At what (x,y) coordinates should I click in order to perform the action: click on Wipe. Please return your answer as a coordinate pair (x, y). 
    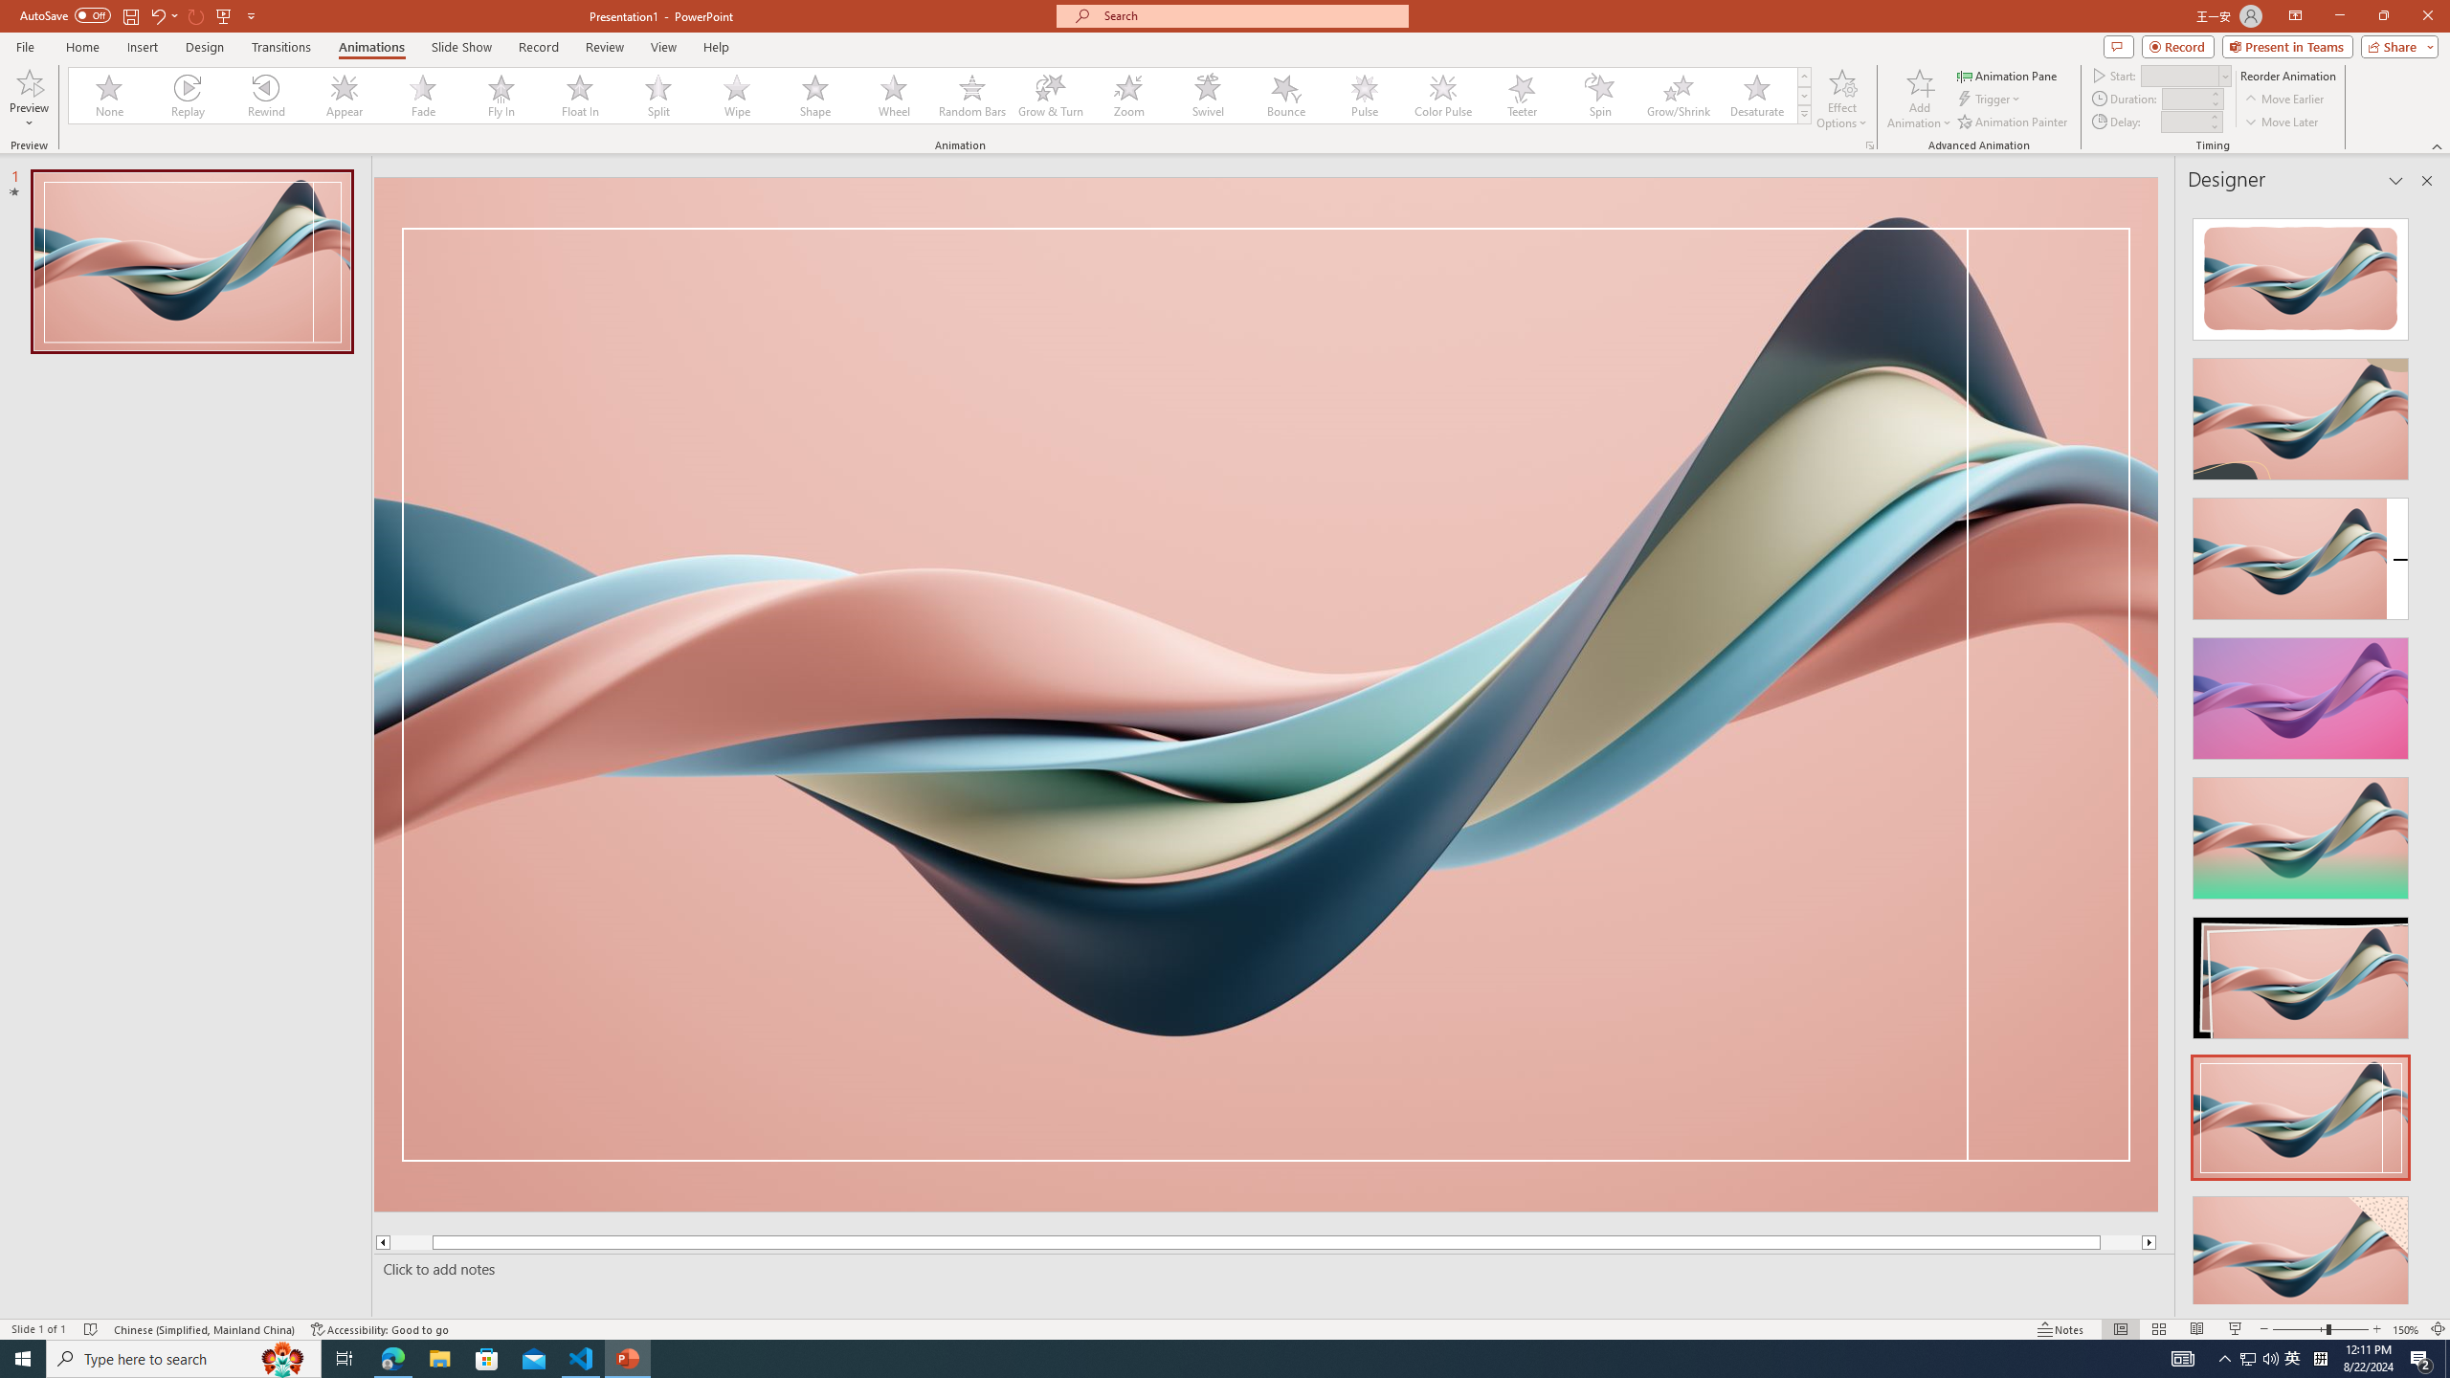
    Looking at the image, I should click on (737, 96).